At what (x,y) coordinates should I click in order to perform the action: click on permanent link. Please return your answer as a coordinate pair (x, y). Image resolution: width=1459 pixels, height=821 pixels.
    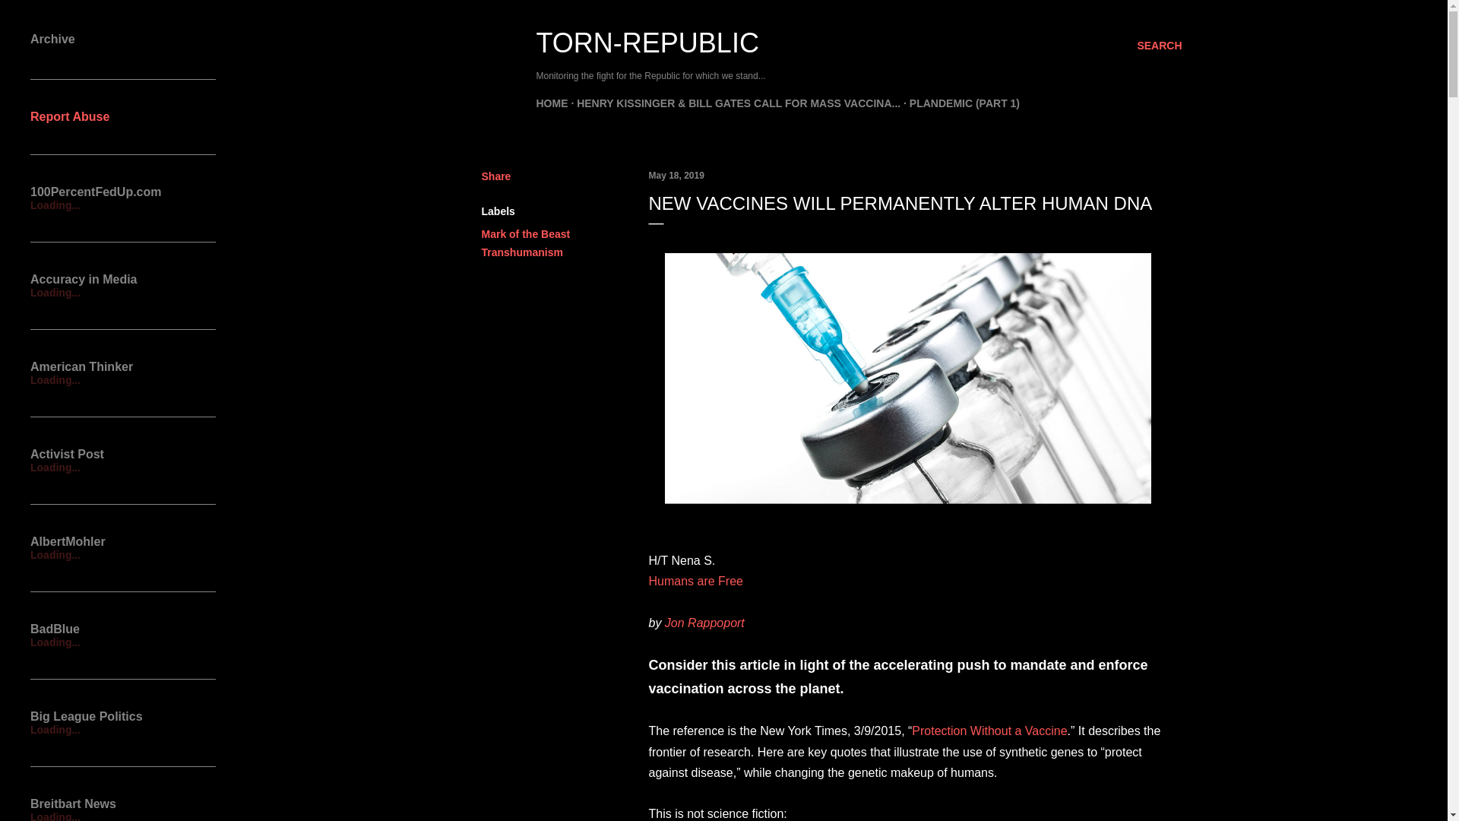
    Looking at the image, I should click on (676, 175).